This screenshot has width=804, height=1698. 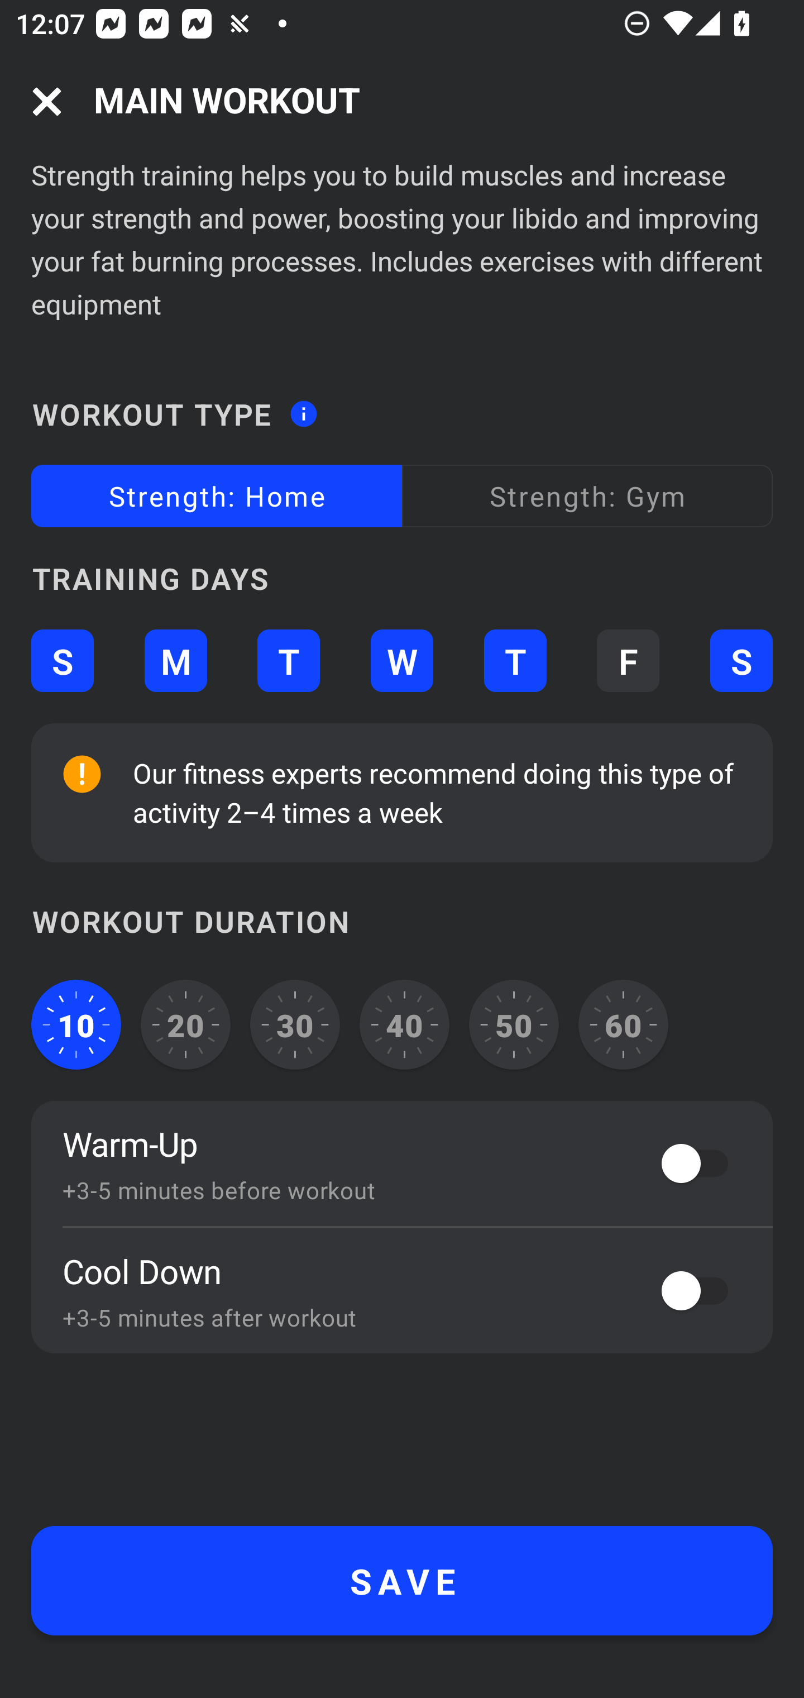 What do you see at coordinates (217, 495) in the screenshot?
I see `Strength: Home` at bounding box center [217, 495].